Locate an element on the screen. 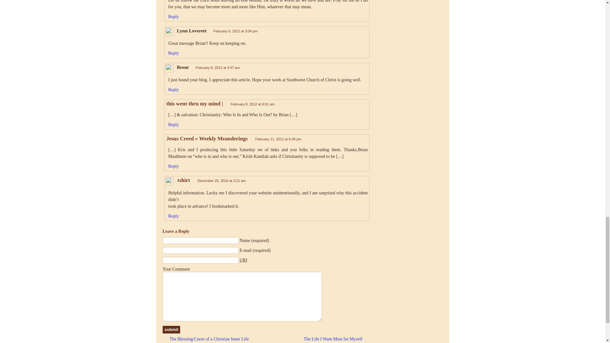  Reply is located at coordinates (173, 90).